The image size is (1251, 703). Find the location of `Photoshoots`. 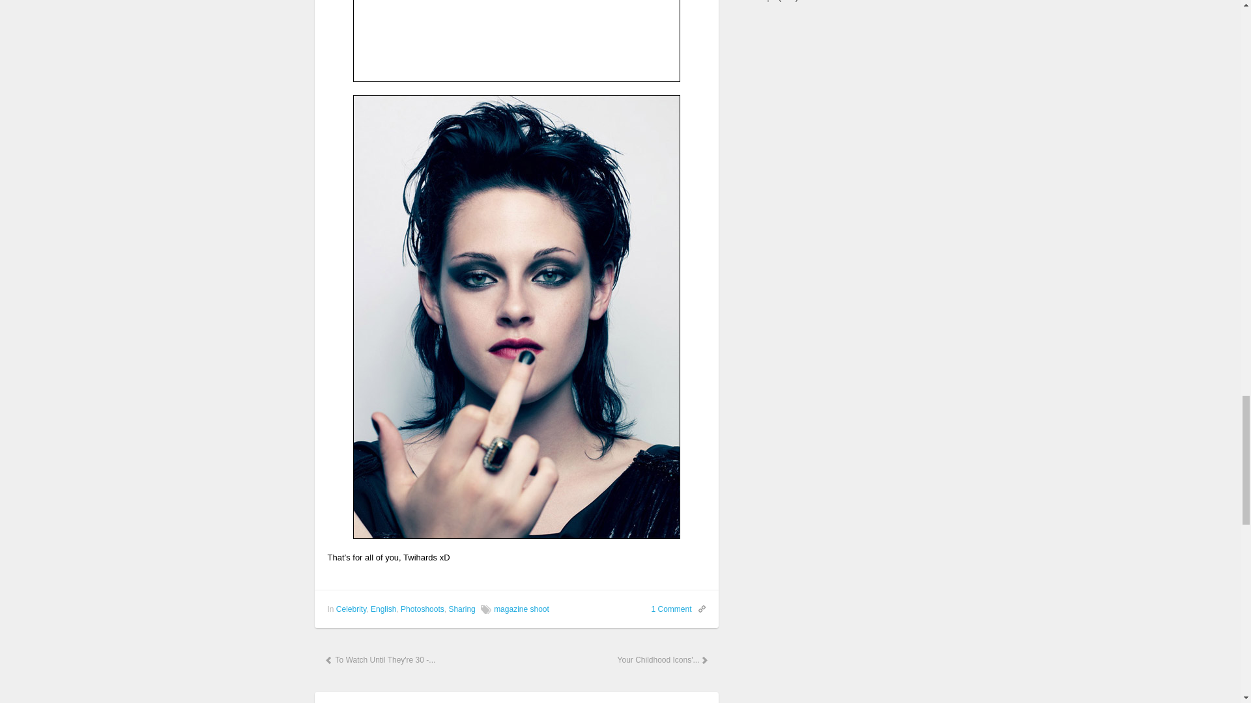

Photoshoots is located at coordinates (422, 609).